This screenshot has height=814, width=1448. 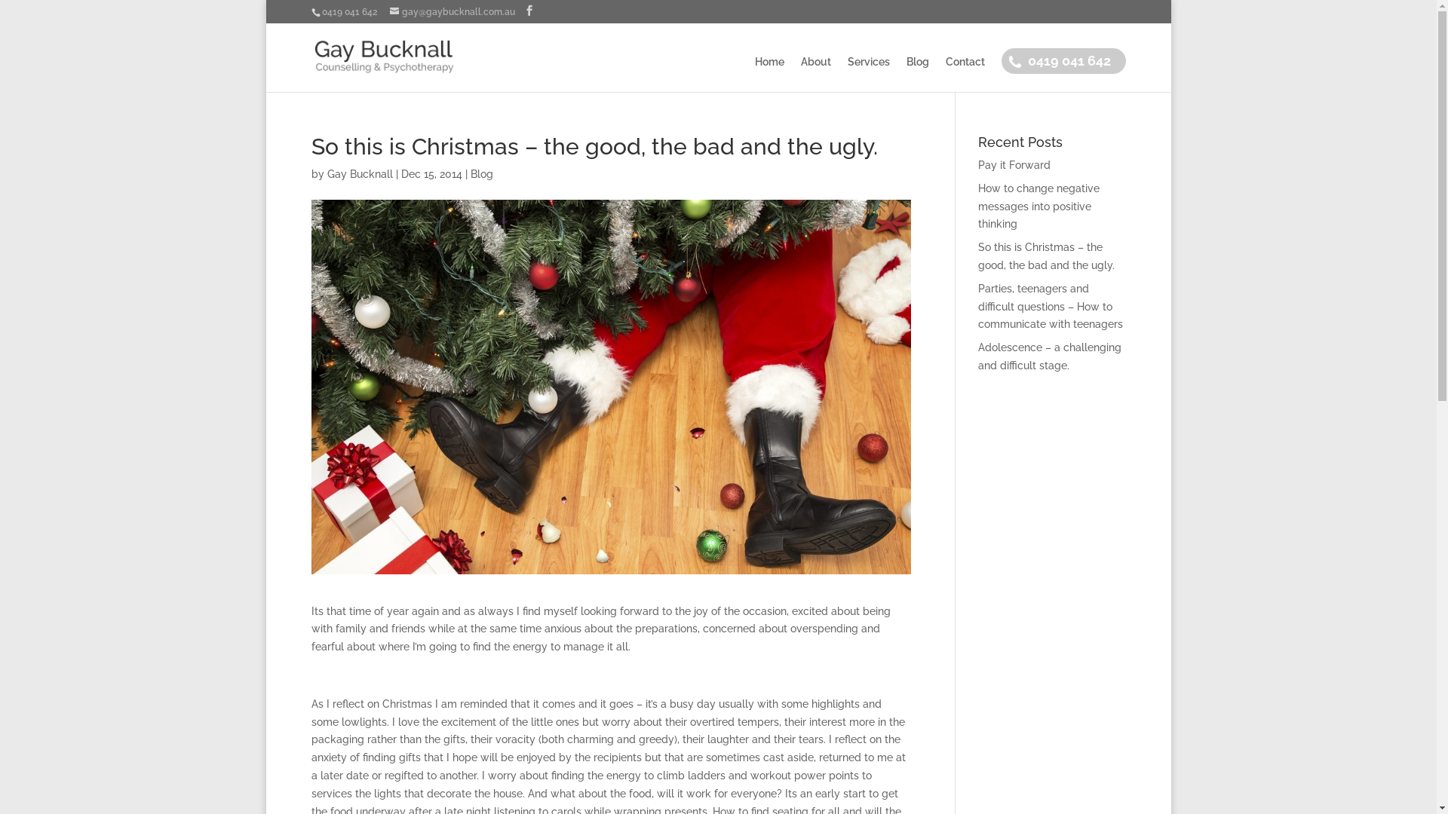 I want to click on Contact, so click(x=965, y=74).